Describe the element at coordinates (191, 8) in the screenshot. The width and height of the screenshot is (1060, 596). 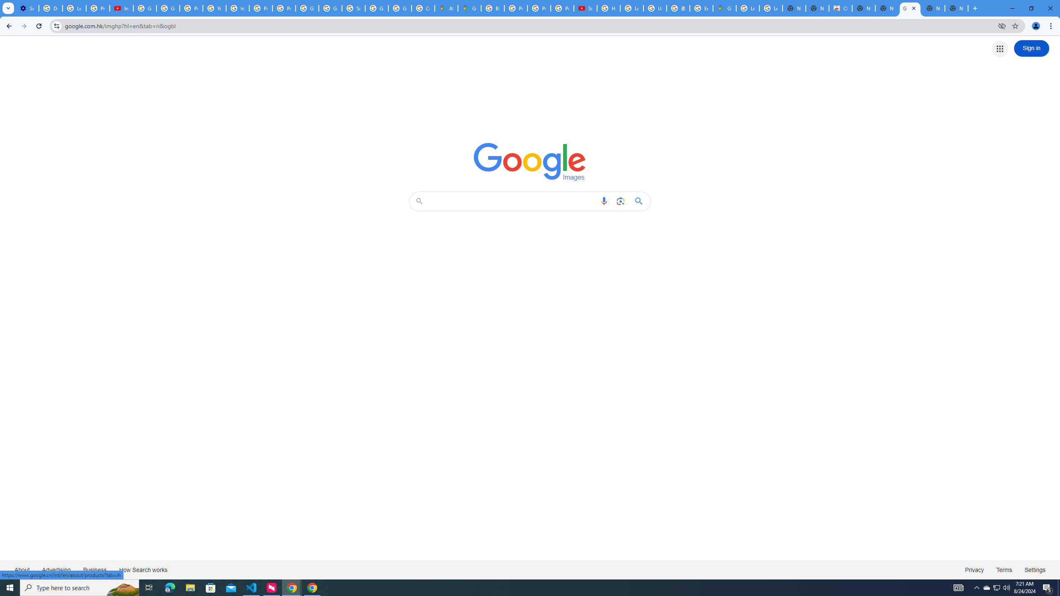
I see `Privacy Help Center - Policies Help` at that location.